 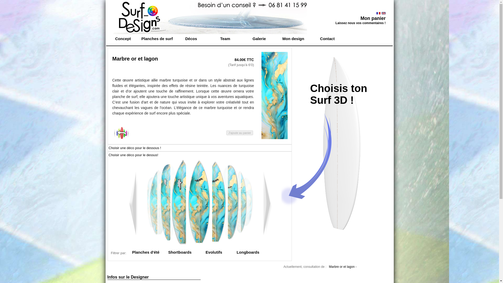 What do you see at coordinates (225, 39) in the screenshot?
I see `Team` at bounding box center [225, 39].